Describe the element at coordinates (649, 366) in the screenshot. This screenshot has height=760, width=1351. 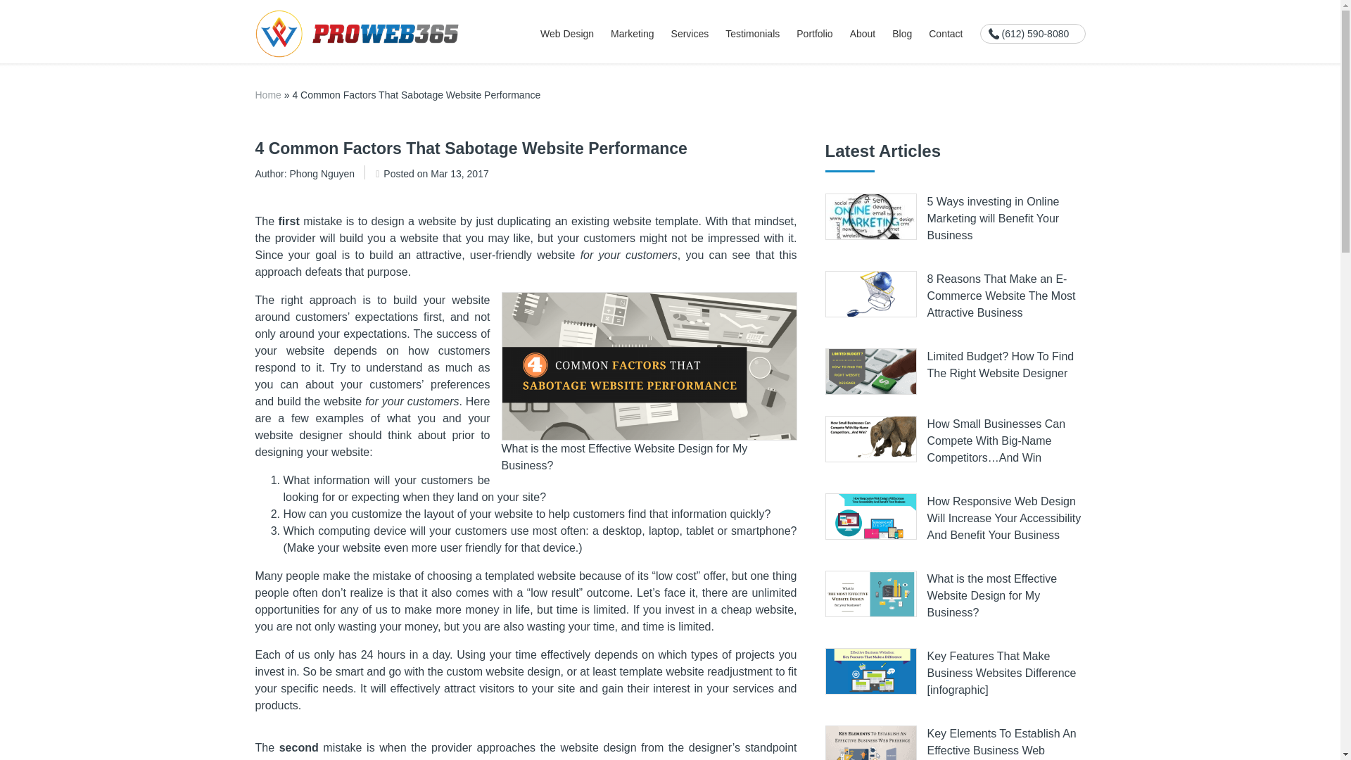
I see `What is the most Effective Website Design for My Business?` at that location.